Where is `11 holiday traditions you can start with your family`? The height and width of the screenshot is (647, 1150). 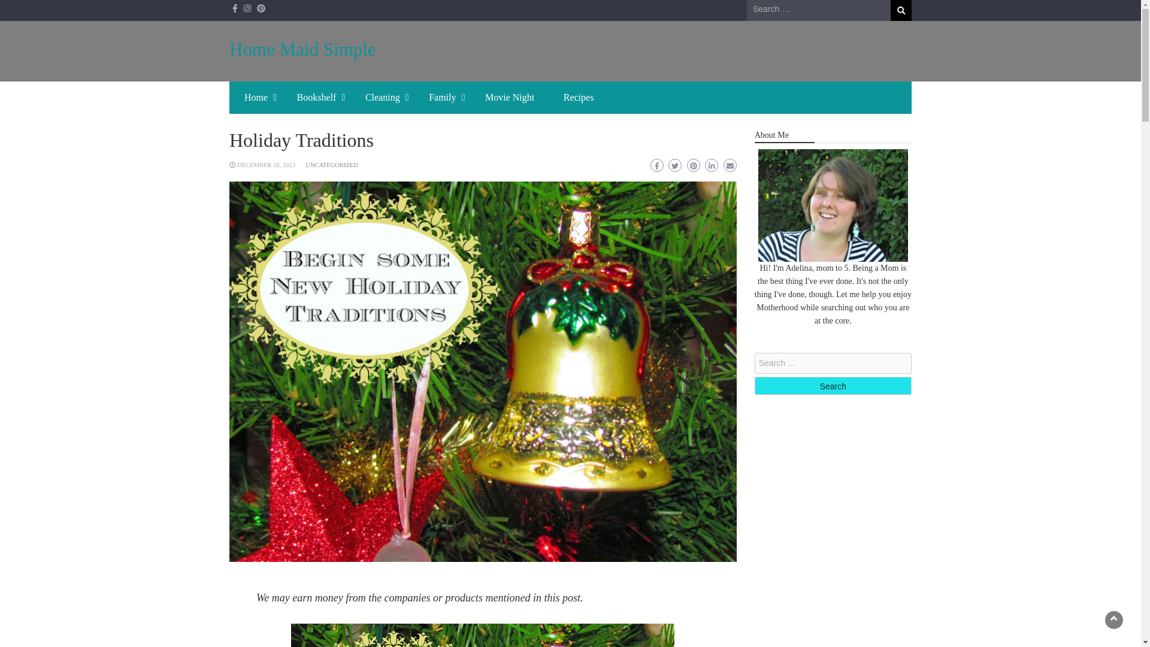
11 holiday traditions you can start with your family is located at coordinates (482, 635).